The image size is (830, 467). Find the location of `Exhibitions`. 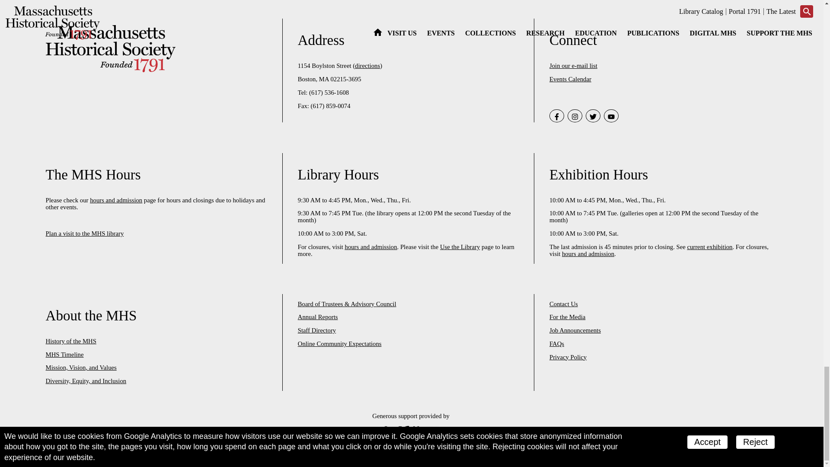

Exhibitions is located at coordinates (709, 246).